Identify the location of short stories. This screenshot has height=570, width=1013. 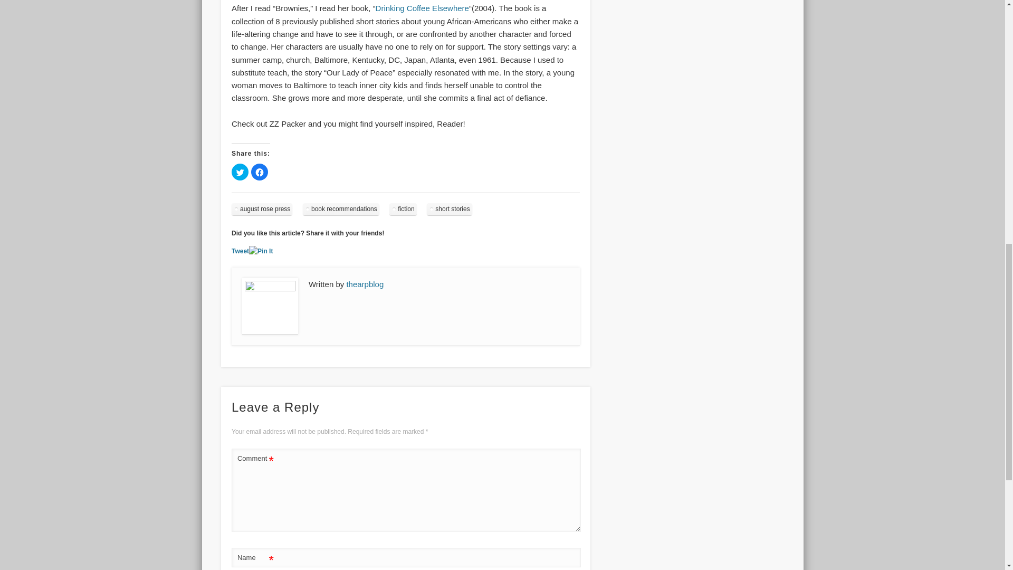
(449, 209).